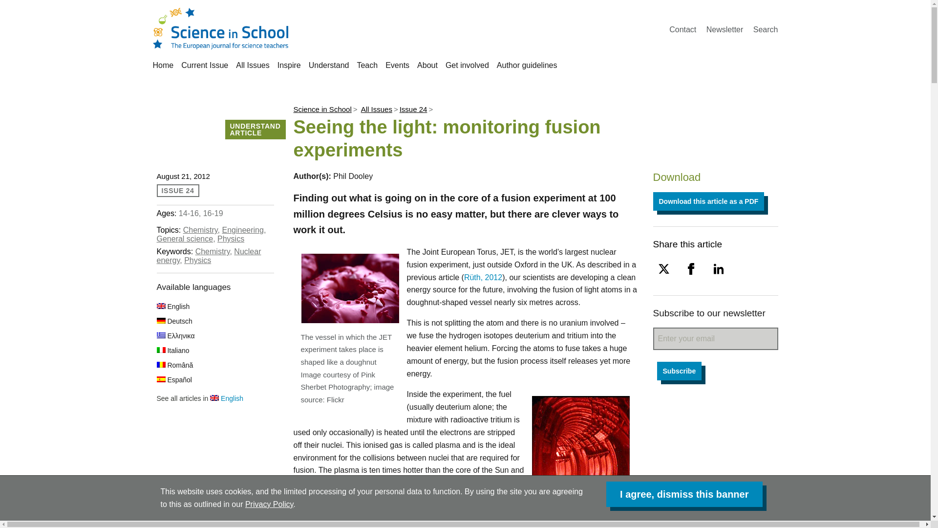 The height and width of the screenshot is (528, 938). Describe the element at coordinates (163, 65) in the screenshot. I see `Home` at that location.